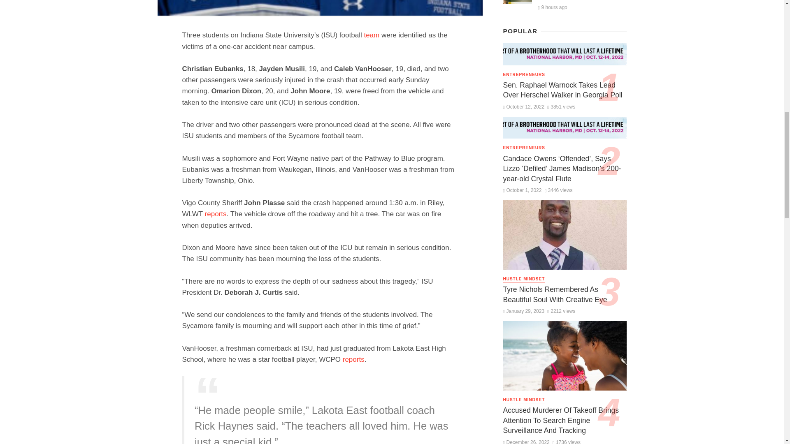 Image resolution: width=790 pixels, height=444 pixels. I want to click on reports, so click(353, 359).